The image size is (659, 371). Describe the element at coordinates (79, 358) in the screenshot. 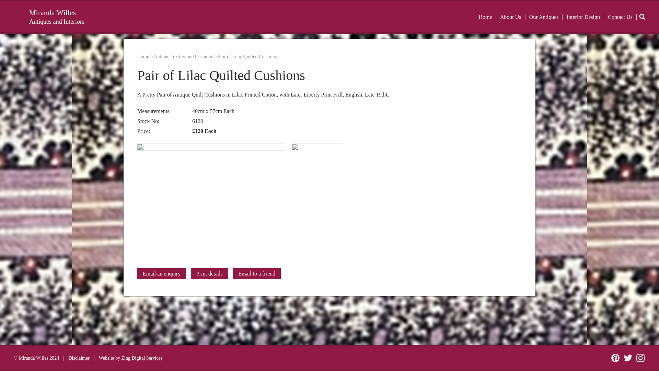

I see `Disclaimer` at that location.